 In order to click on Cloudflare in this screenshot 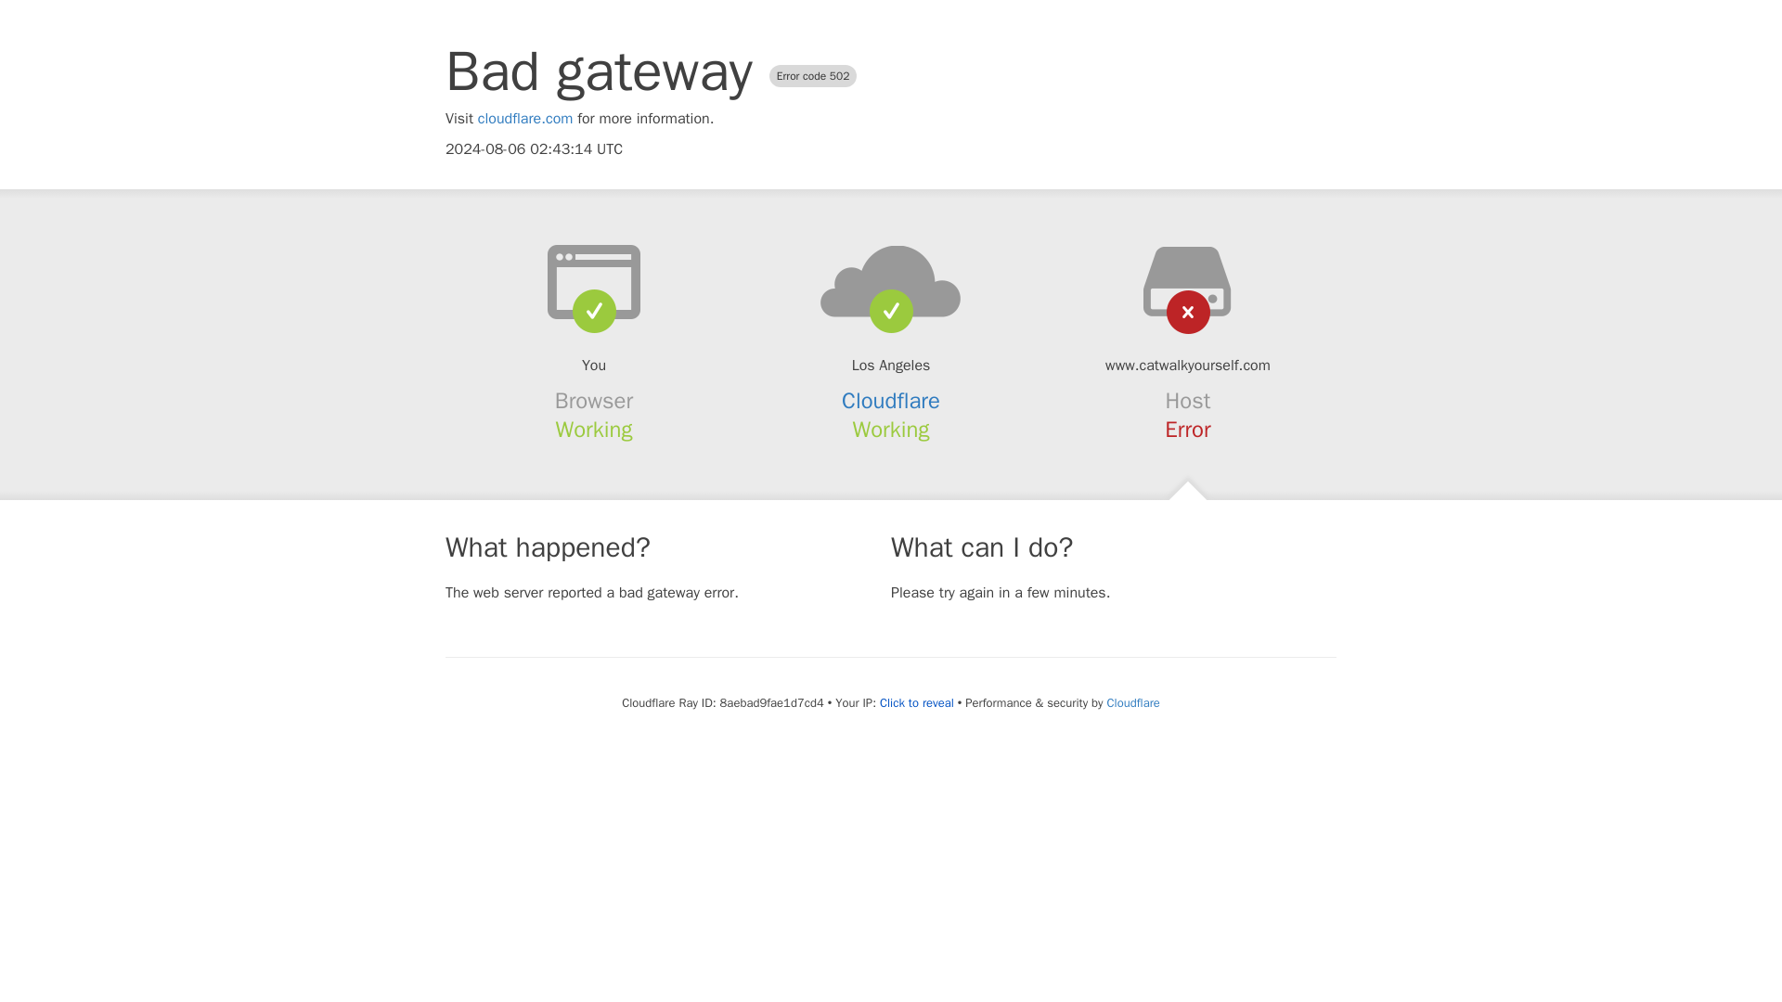, I will do `click(1132, 702)`.